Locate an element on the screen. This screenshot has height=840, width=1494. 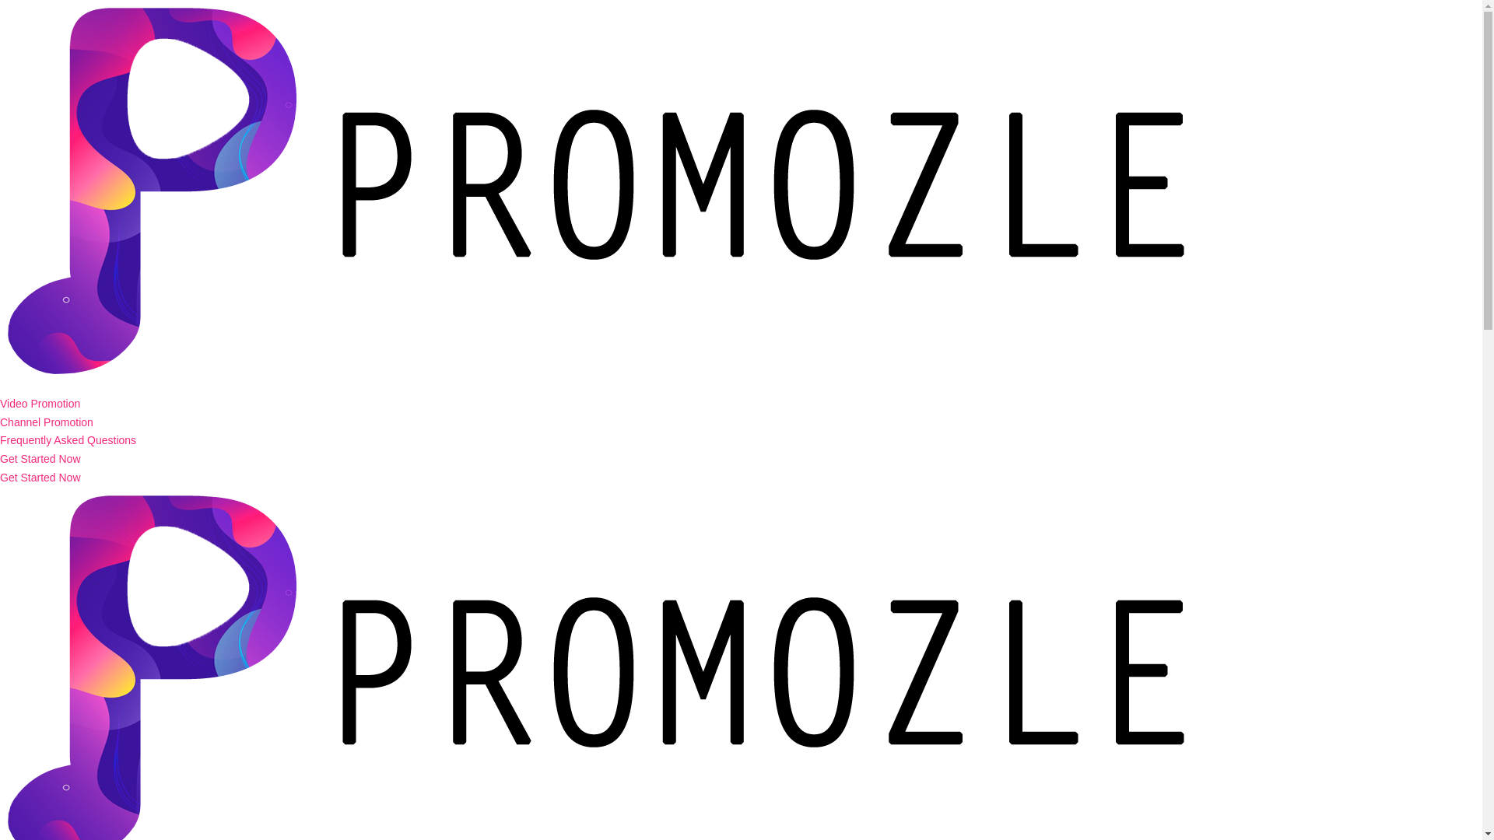
Frequently Asked Questions is located at coordinates (68, 440).